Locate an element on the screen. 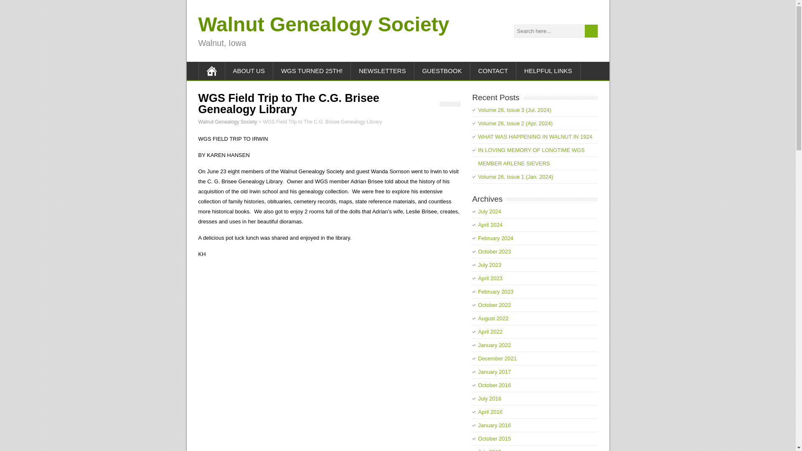 The image size is (802, 451). August 2022 is located at coordinates (493, 318).